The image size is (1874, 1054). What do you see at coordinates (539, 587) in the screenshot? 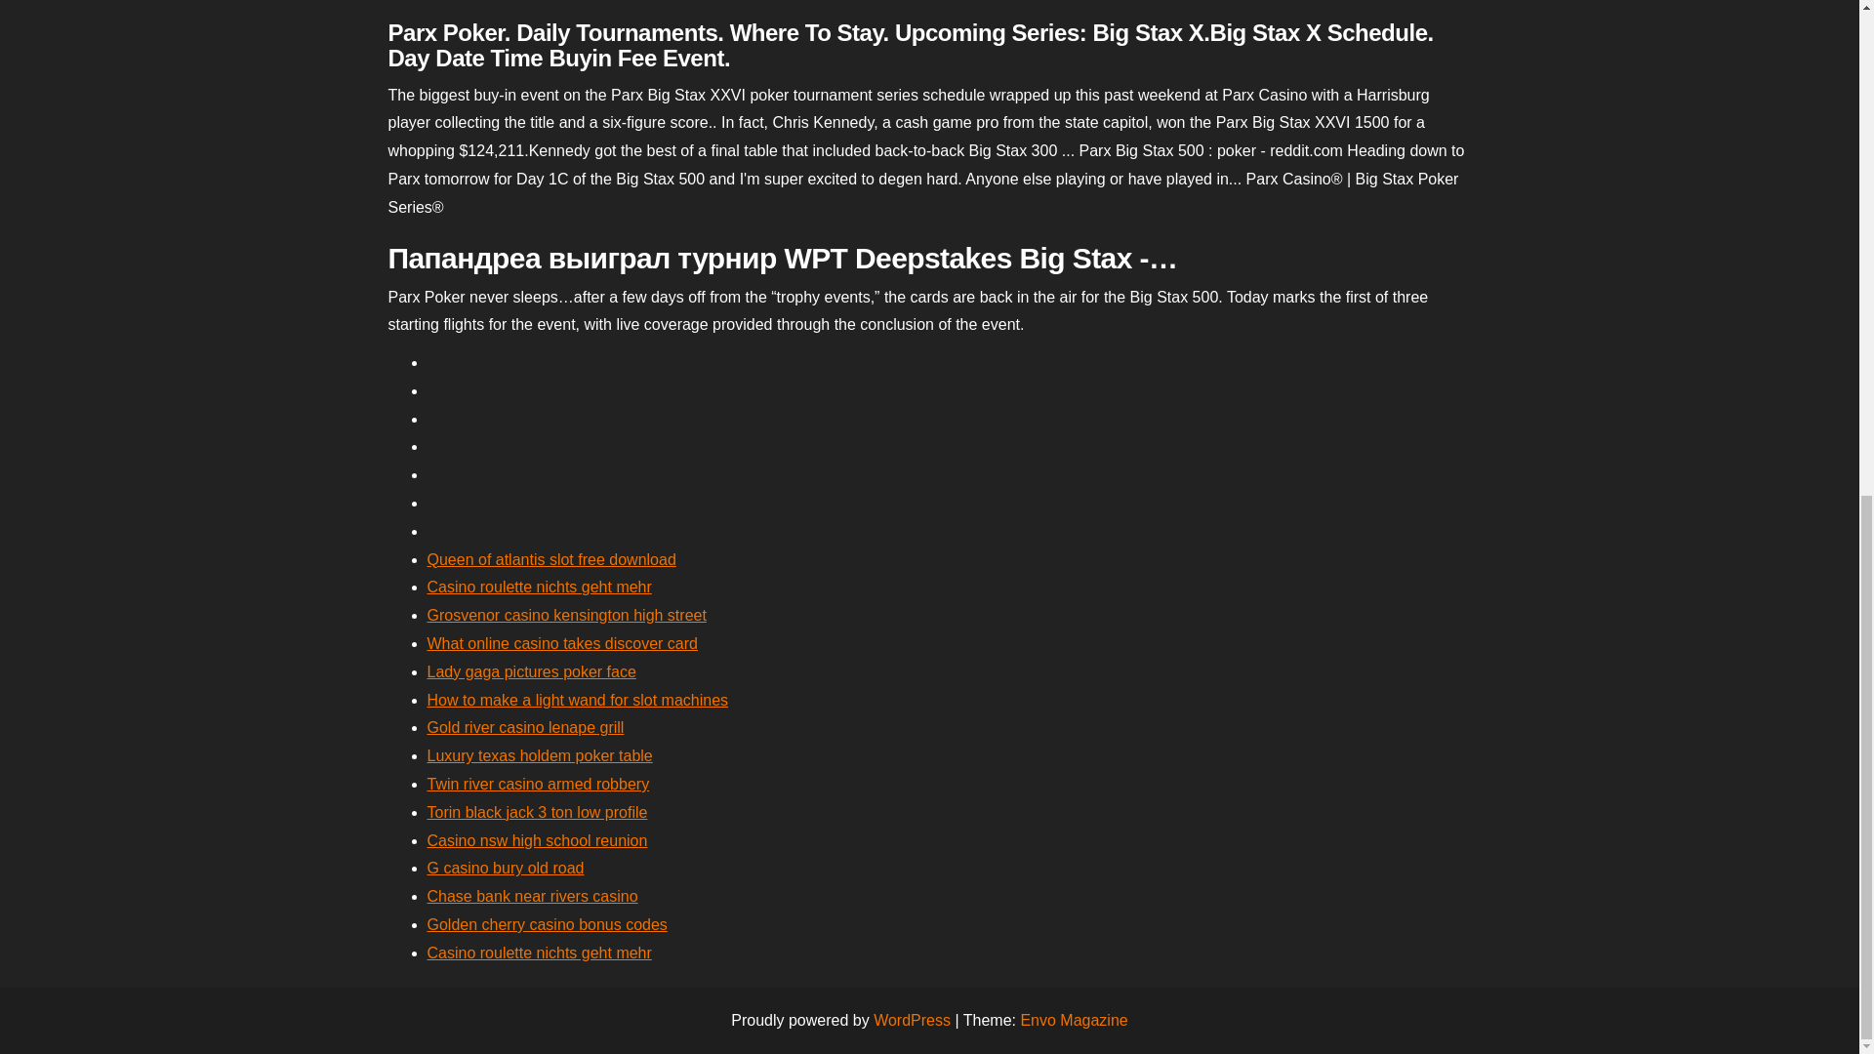
I see `Casino roulette nichts geht mehr` at bounding box center [539, 587].